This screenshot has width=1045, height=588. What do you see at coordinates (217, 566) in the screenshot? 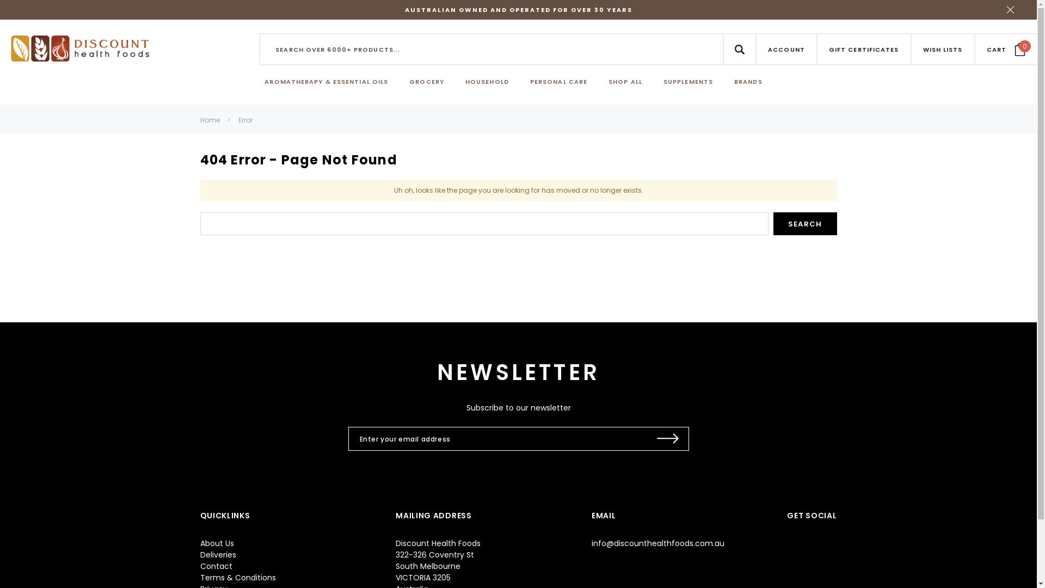
I see `Contact` at bounding box center [217, 566].